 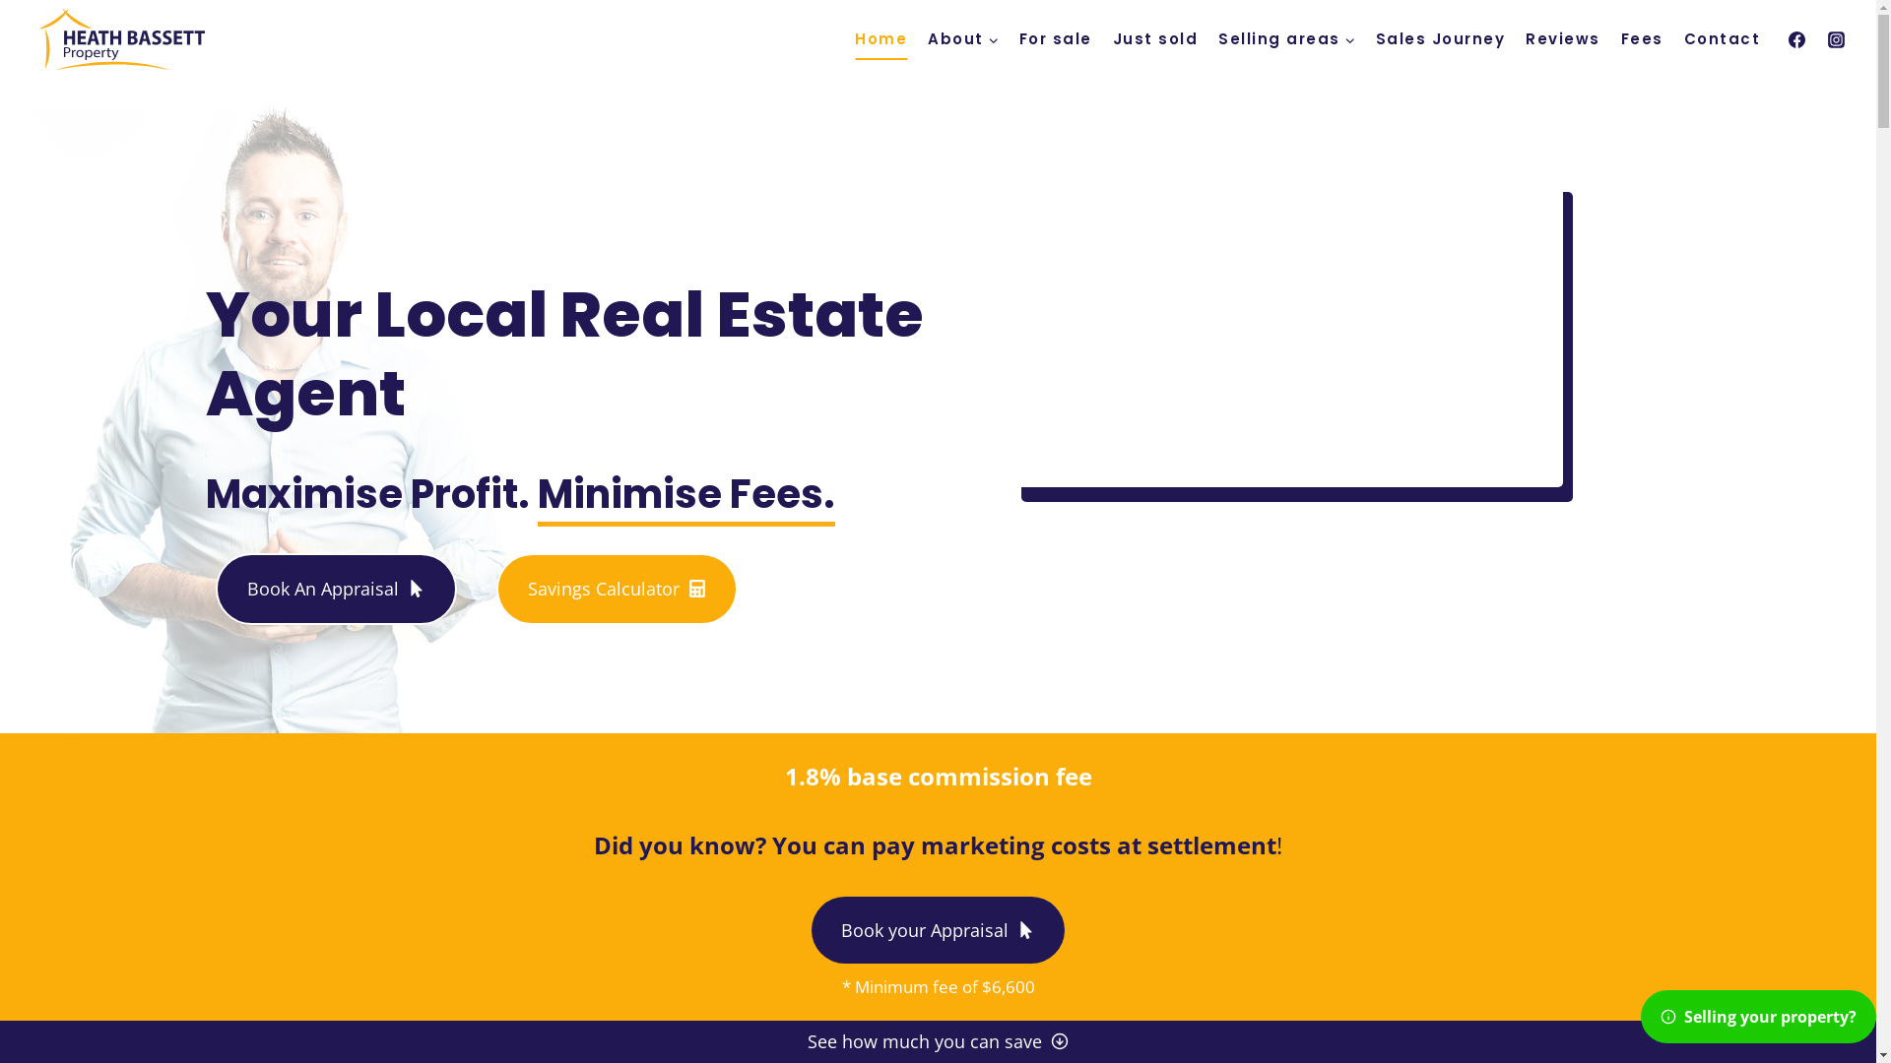 I want to click on Book An Appraisal, so click(x=335, y=589).